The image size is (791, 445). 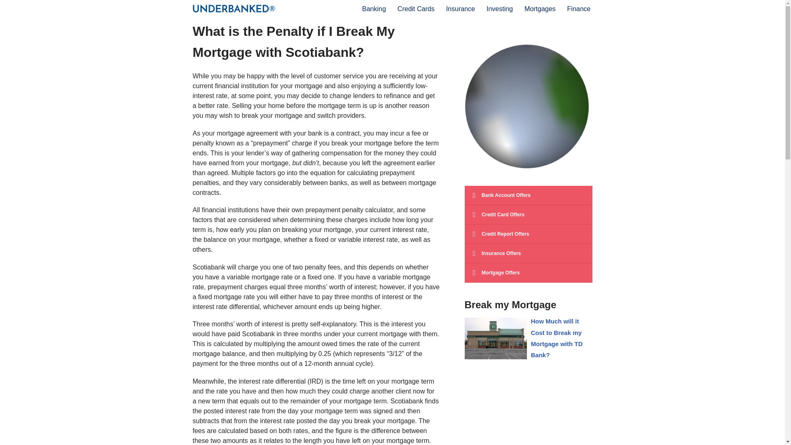 What do you see at coordinates (461, 8) in the screenshot?
I see `Insurance` at bounding box center [461, 8].